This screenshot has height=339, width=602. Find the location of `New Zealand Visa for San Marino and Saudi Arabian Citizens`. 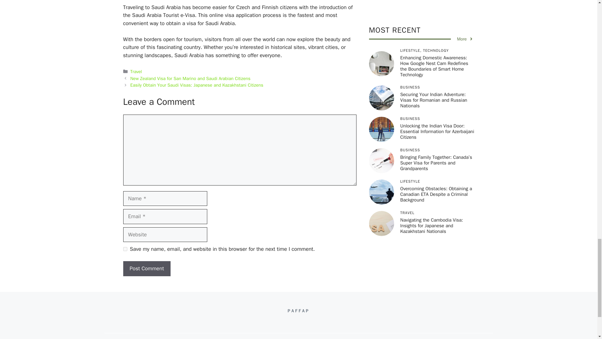

New Zealand Visa for San Marino and Saudi Arabian Citizens is located at coordinates (190, 78).